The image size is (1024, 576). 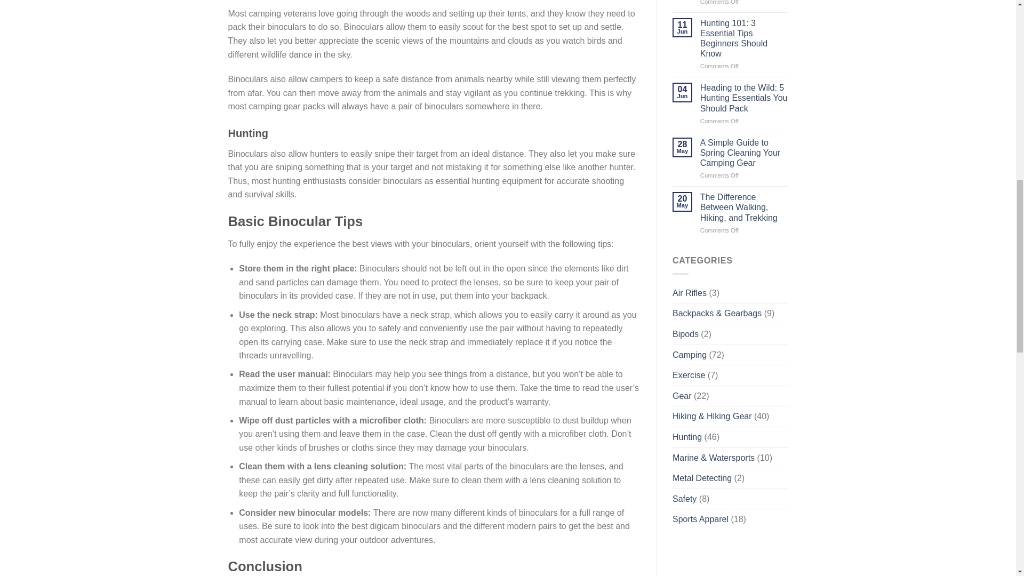 I want to click on A Simple Guide to Spring Cleaning Your Camping Gear, so click(x=745, y=153).